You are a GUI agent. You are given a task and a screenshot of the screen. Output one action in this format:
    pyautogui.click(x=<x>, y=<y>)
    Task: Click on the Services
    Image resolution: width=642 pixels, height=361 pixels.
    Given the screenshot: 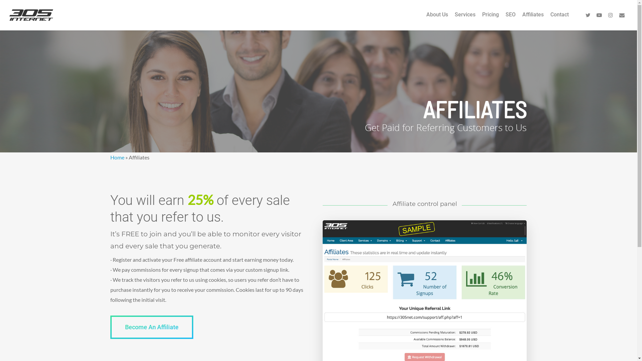 What is the action you would take?
    pyautogui.click(x=465, y=19)
    